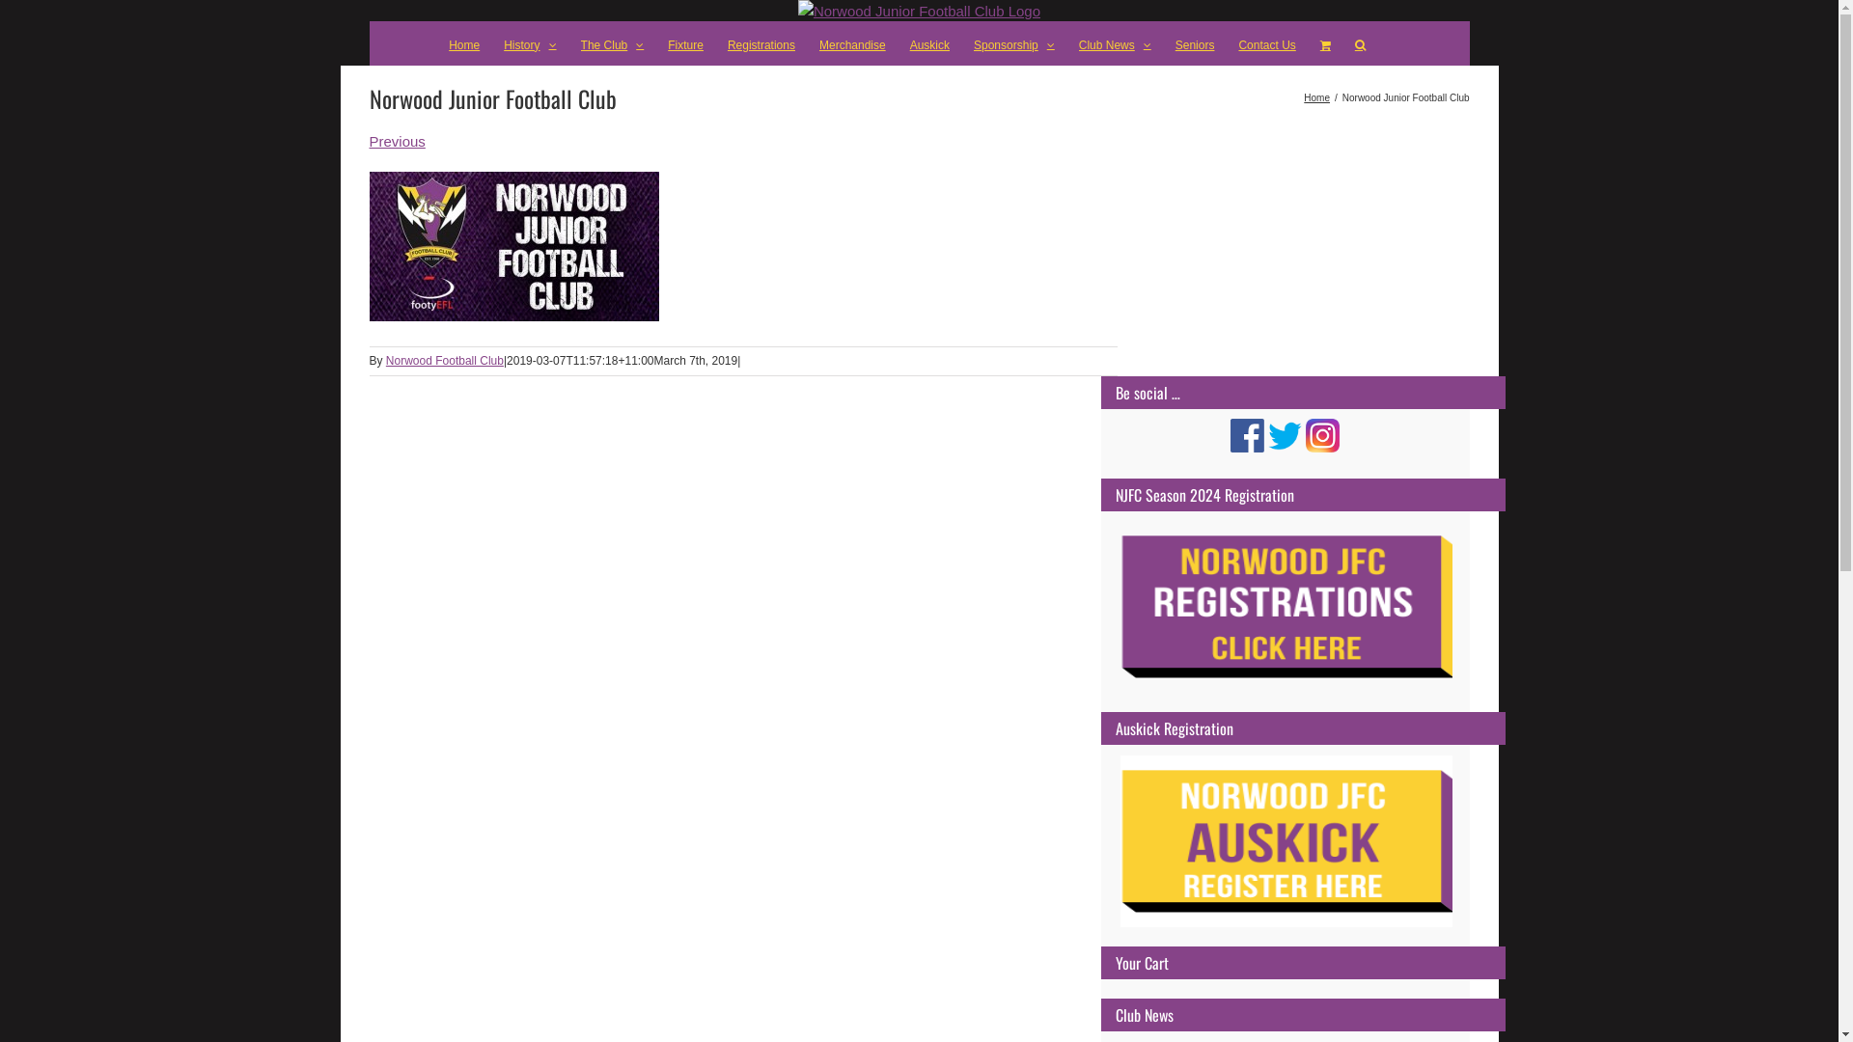  What do you see at coordinates (1116, 43) in the screenshot?
I see `Club News` at bounding box center [1116, 43].